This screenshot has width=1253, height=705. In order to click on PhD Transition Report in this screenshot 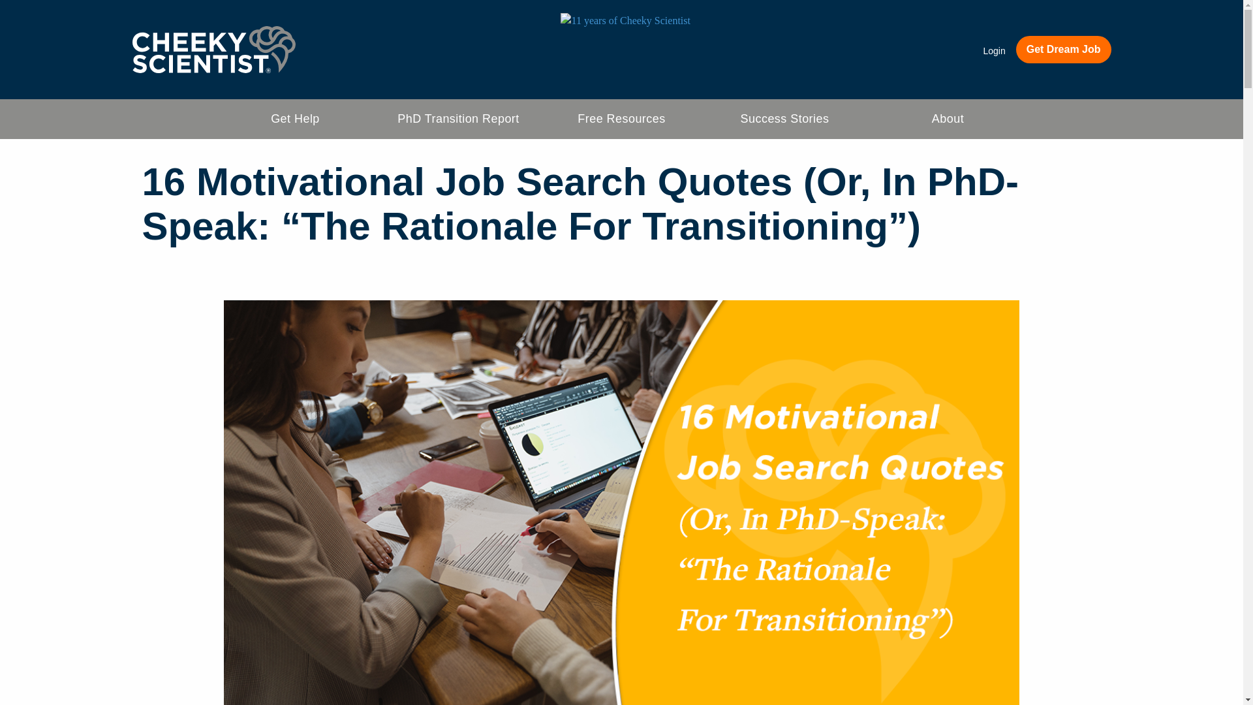, I will do `click(458, 119)`.